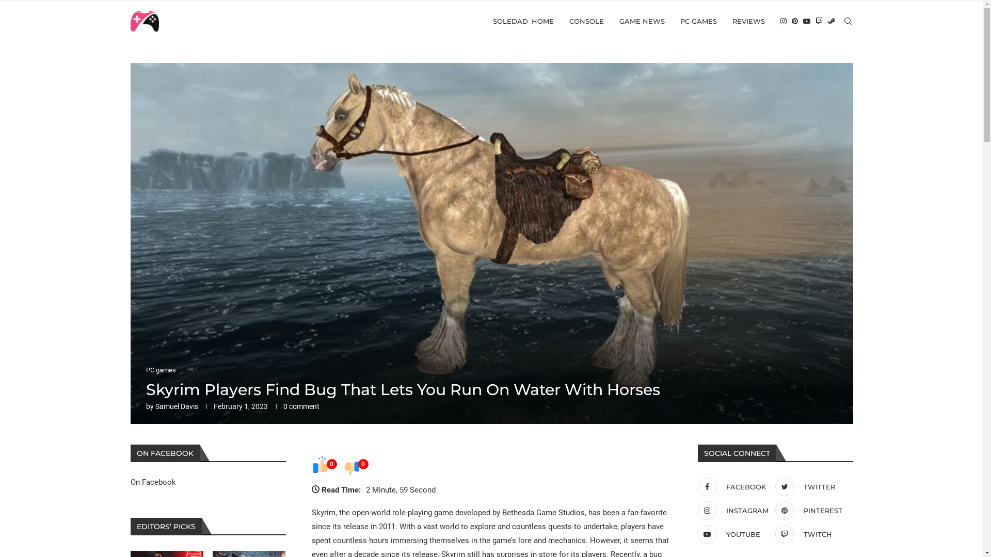  What do you see at coordinates (699, 21) in the screenshot?
I see `PC GAMES` at bounding box center [699, 21].